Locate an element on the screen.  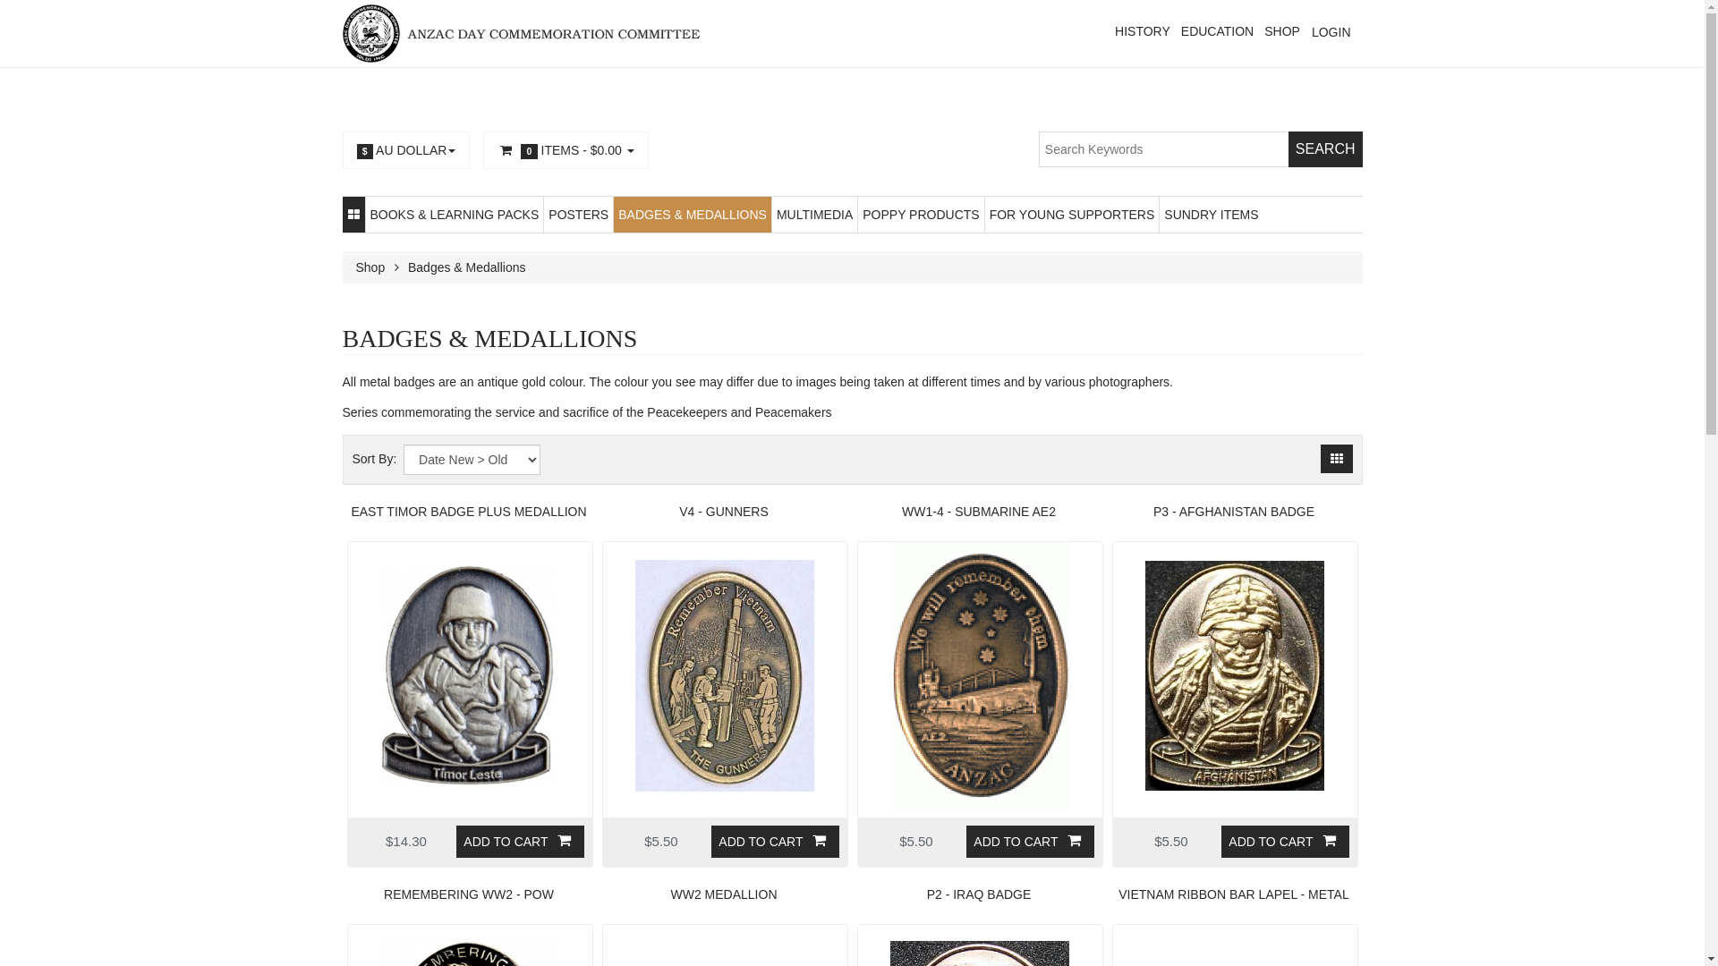
ADD TO CART is located at coordinates (520, 842).